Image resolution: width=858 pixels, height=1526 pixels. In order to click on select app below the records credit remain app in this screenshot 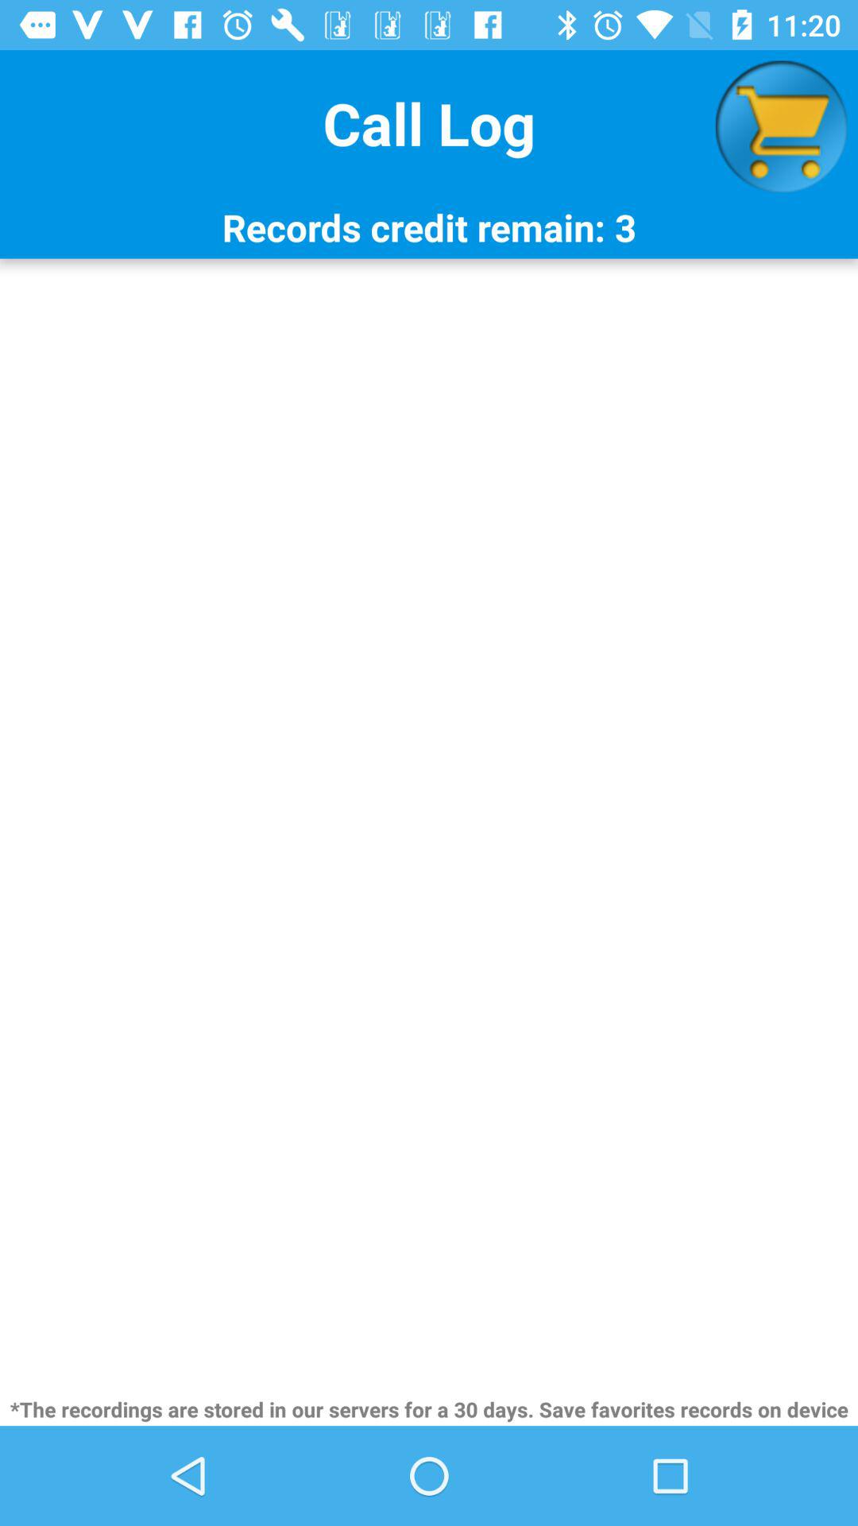, I will do `click(429, 825)`.